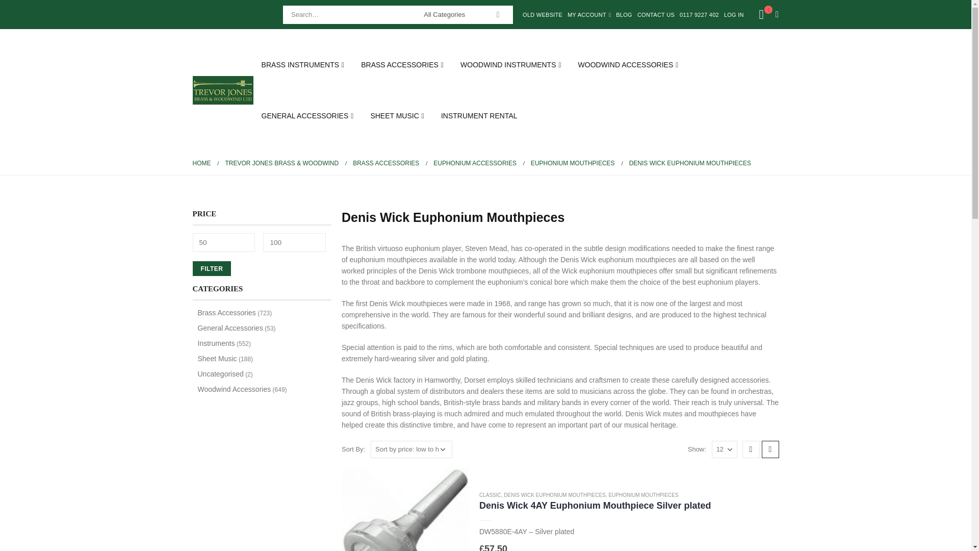  Describe the element at coordinates (643, 495) in the screenshot. I see `EUPHONIUM MOUTHPIECES` at that location.